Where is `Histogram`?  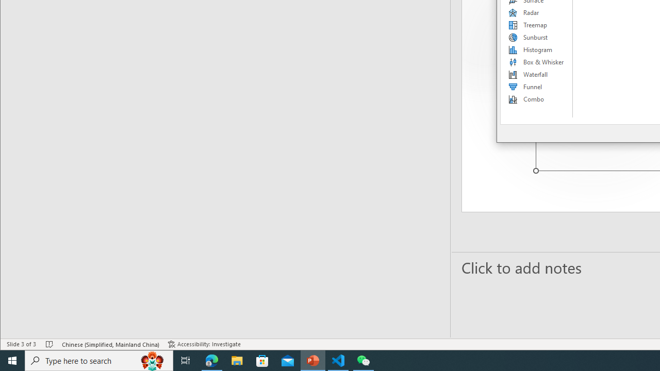
Histogram is located at coordinates (537, 49).